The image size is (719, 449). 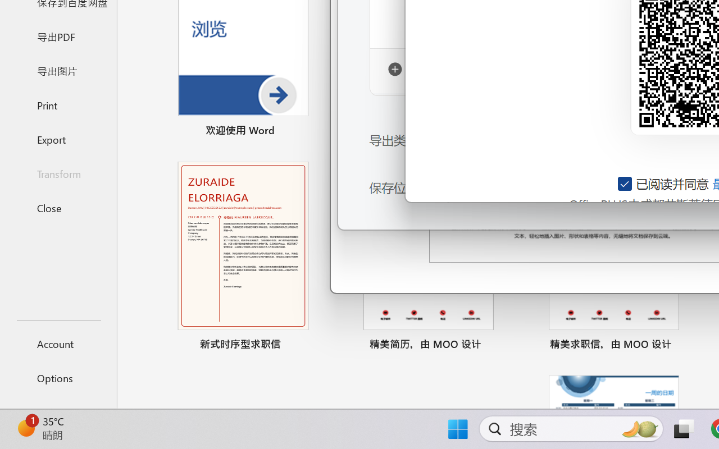 I want to click on Pin to list, so click(x=687, y=346).